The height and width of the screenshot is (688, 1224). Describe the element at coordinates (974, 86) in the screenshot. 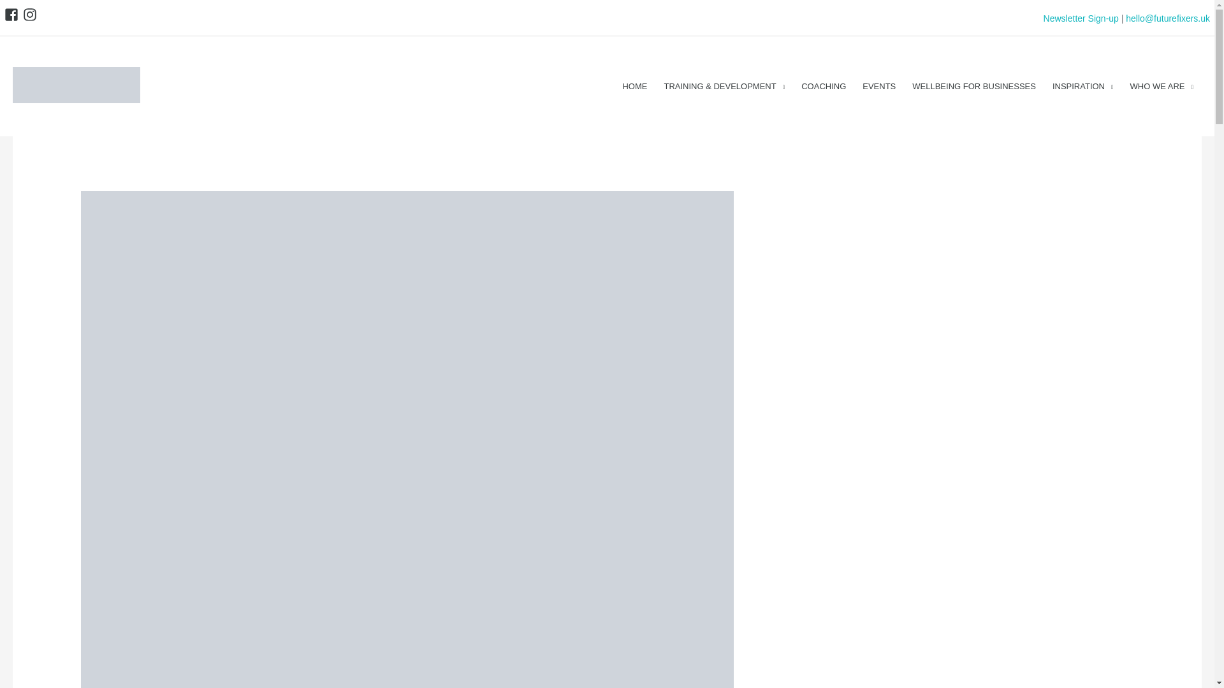

I see `WELLBEING FOR BUSINESSES` at that location.